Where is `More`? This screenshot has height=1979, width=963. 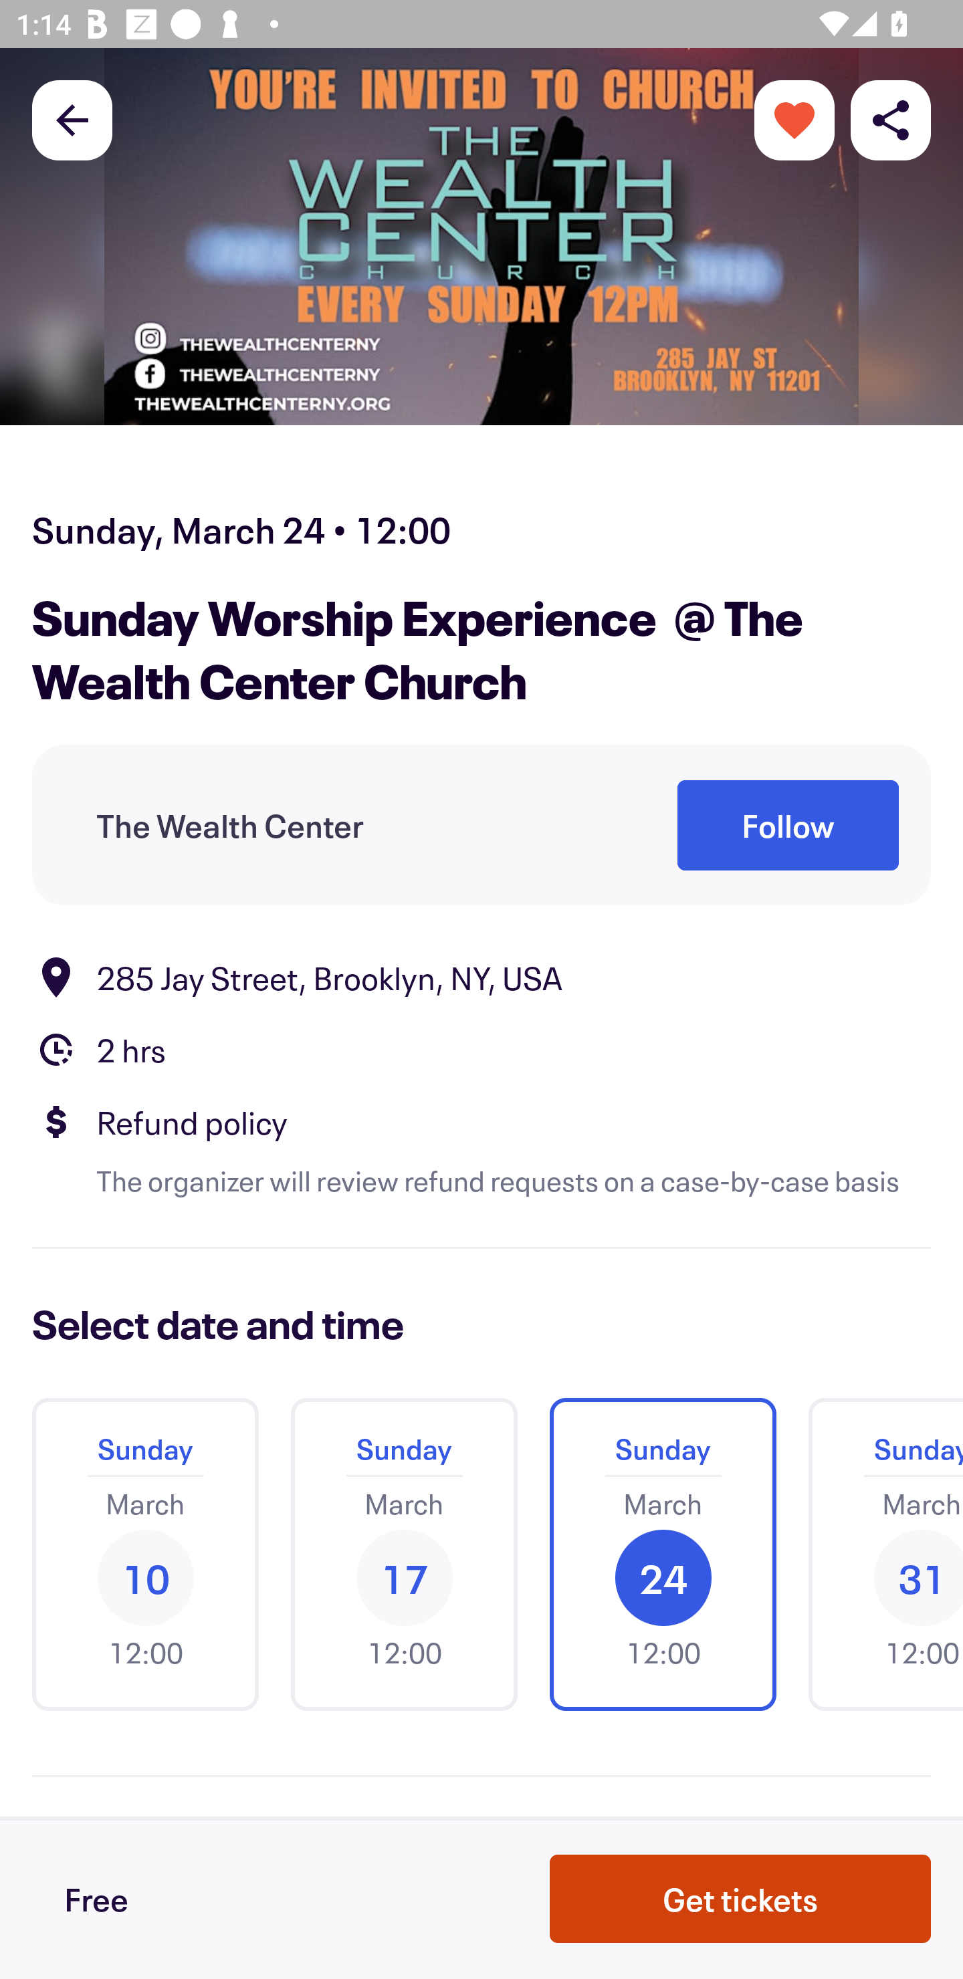
More is located at coordinates (794, 119).